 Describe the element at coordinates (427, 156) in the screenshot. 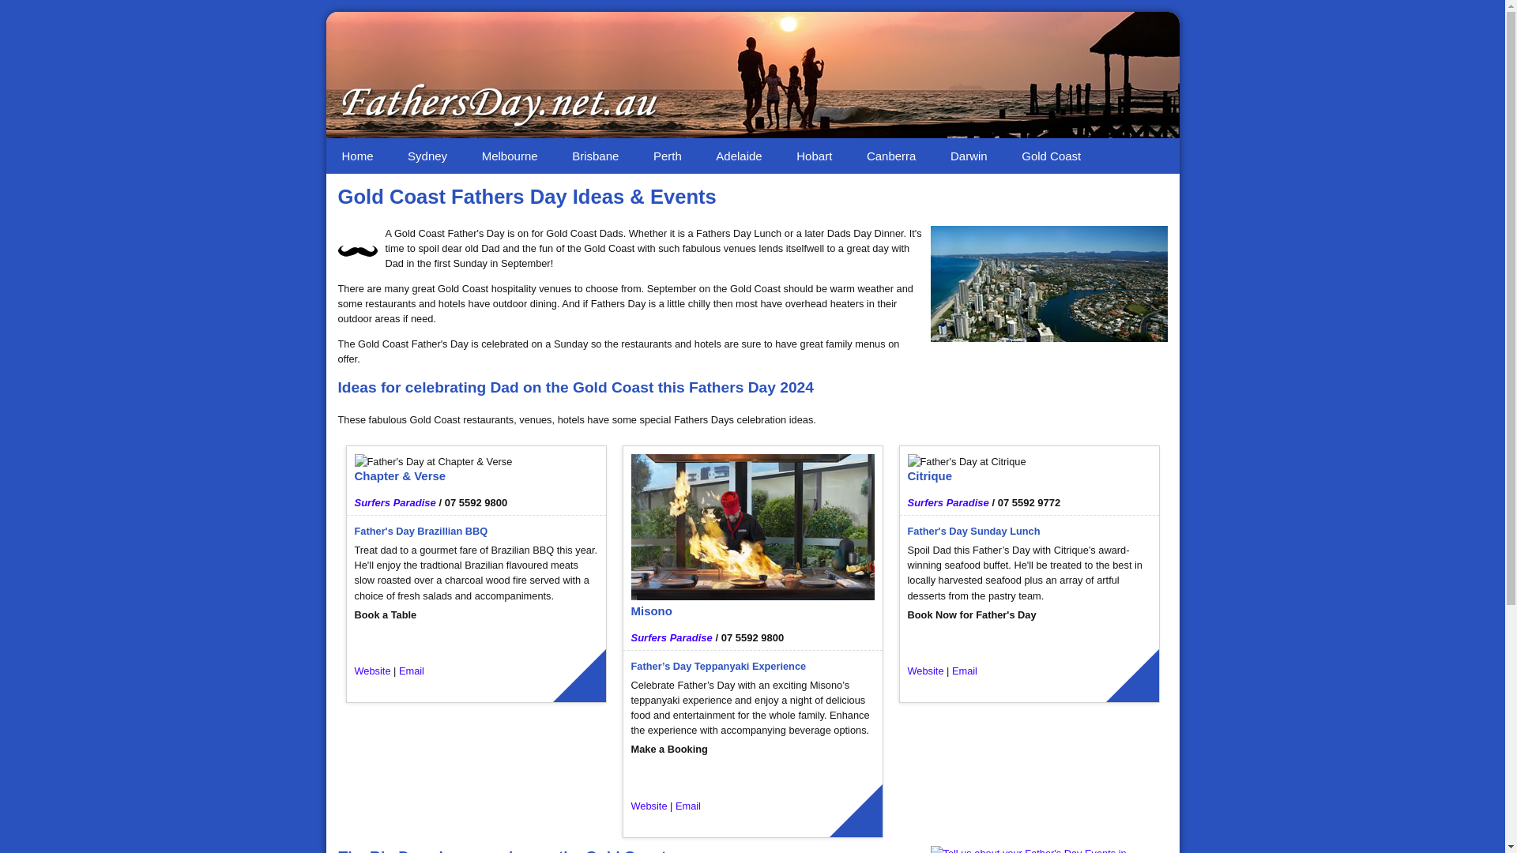

I see `Sydney` at that location.